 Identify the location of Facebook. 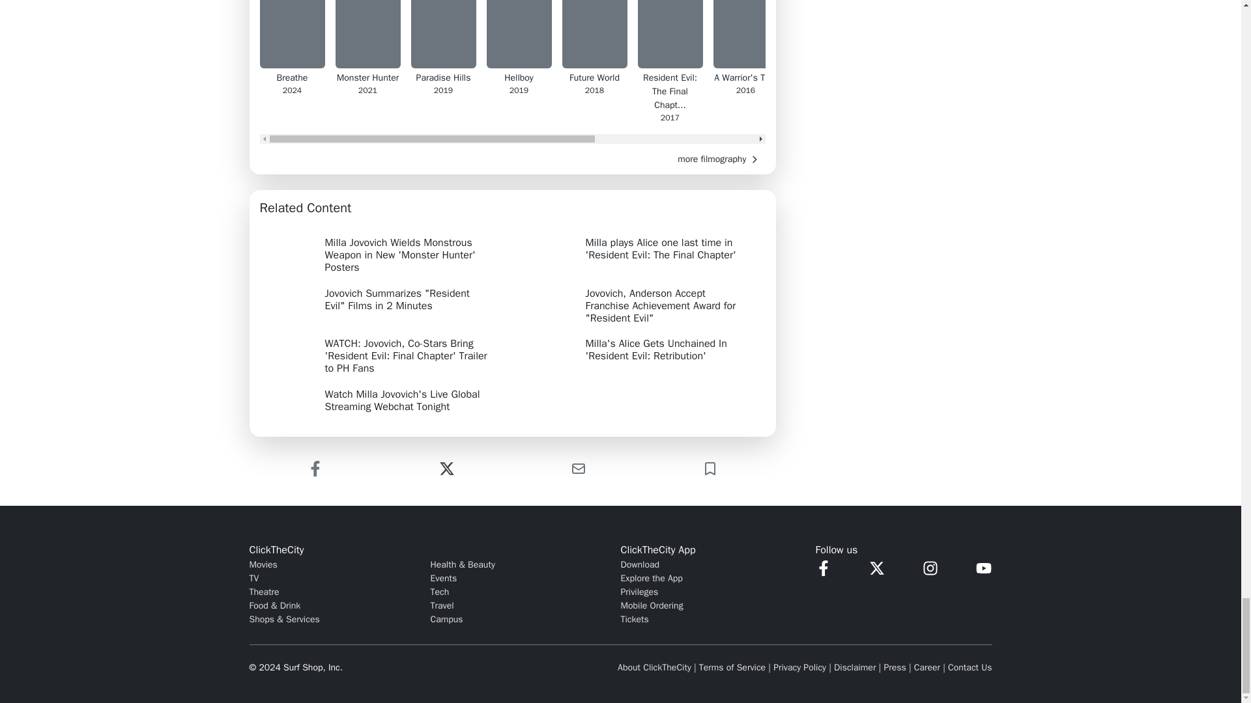
(315, 469).